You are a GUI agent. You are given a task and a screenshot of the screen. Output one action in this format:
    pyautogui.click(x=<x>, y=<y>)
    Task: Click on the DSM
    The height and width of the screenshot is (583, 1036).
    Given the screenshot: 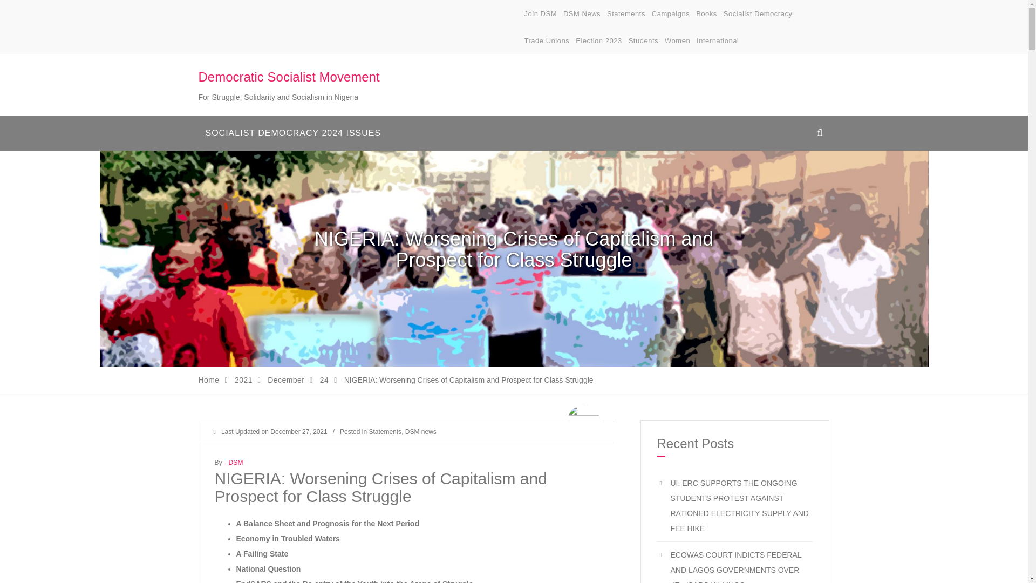 What is the action you would take?
    pyautogui.click(x=235, y=462)
    